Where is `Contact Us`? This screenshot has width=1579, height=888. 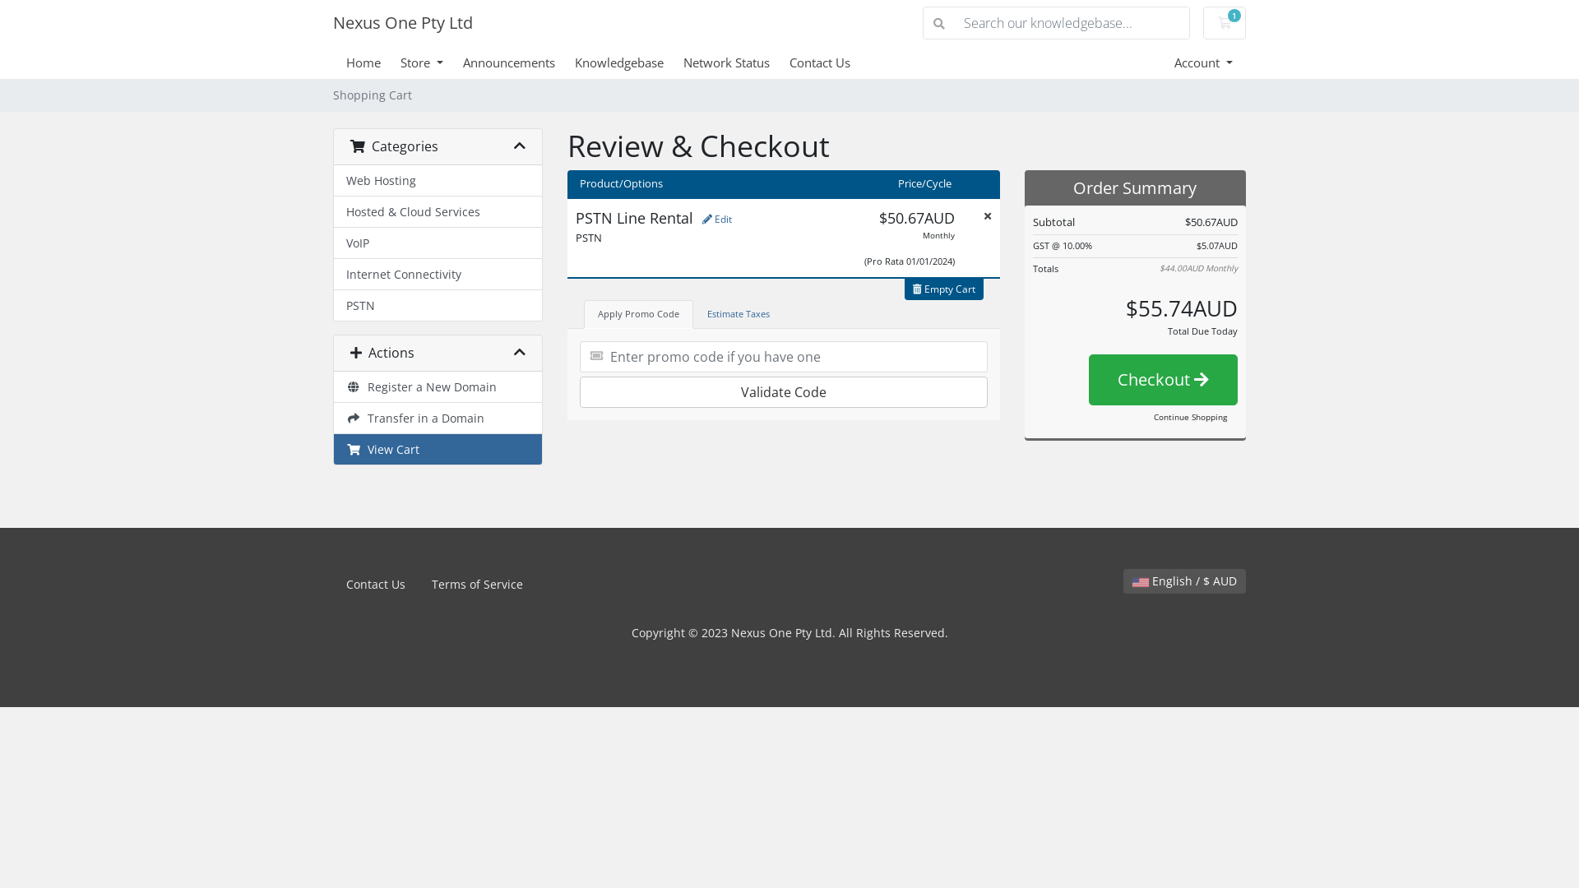
Contact Us is located at coordinates (830, 62).